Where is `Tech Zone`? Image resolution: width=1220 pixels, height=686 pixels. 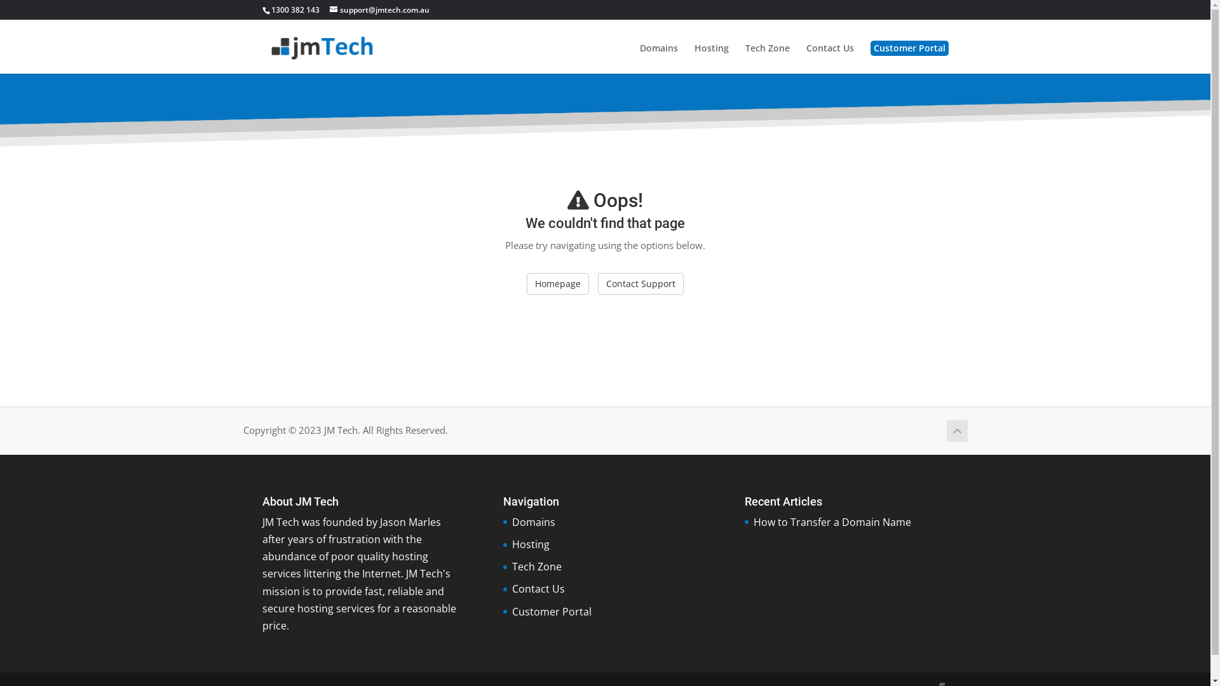
Tech Zone is located at coordinates (537, 567).